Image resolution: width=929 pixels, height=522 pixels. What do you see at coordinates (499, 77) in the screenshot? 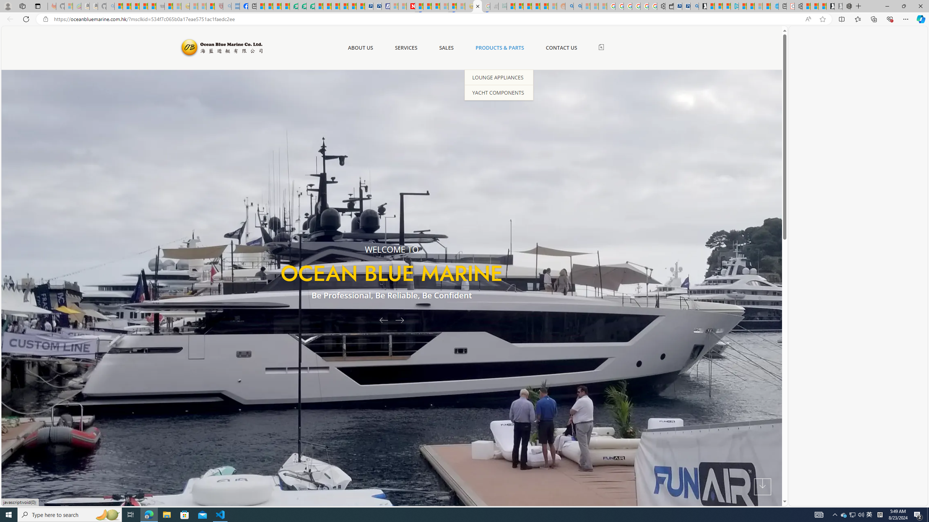
I see `LOUNGE APPLIANCES` at bounding box center [499, 77].